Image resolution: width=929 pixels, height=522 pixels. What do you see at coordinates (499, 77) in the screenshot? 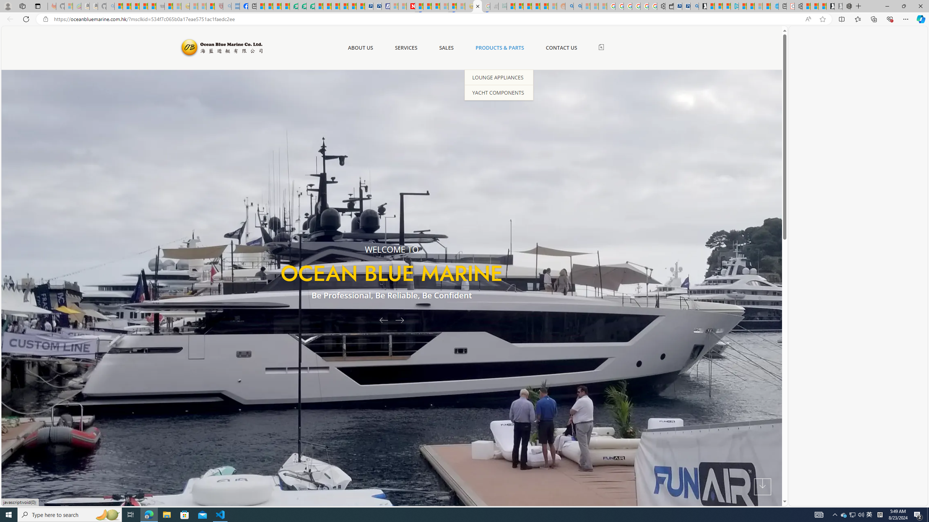
I see `LOUNGE APPLIANCES` at bounding box center [499, 77].